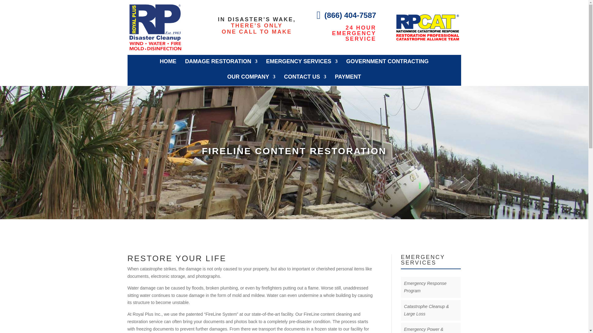 This screenshot has height=333, width=593. I want to click on CONTACT US, so click(305, 78).